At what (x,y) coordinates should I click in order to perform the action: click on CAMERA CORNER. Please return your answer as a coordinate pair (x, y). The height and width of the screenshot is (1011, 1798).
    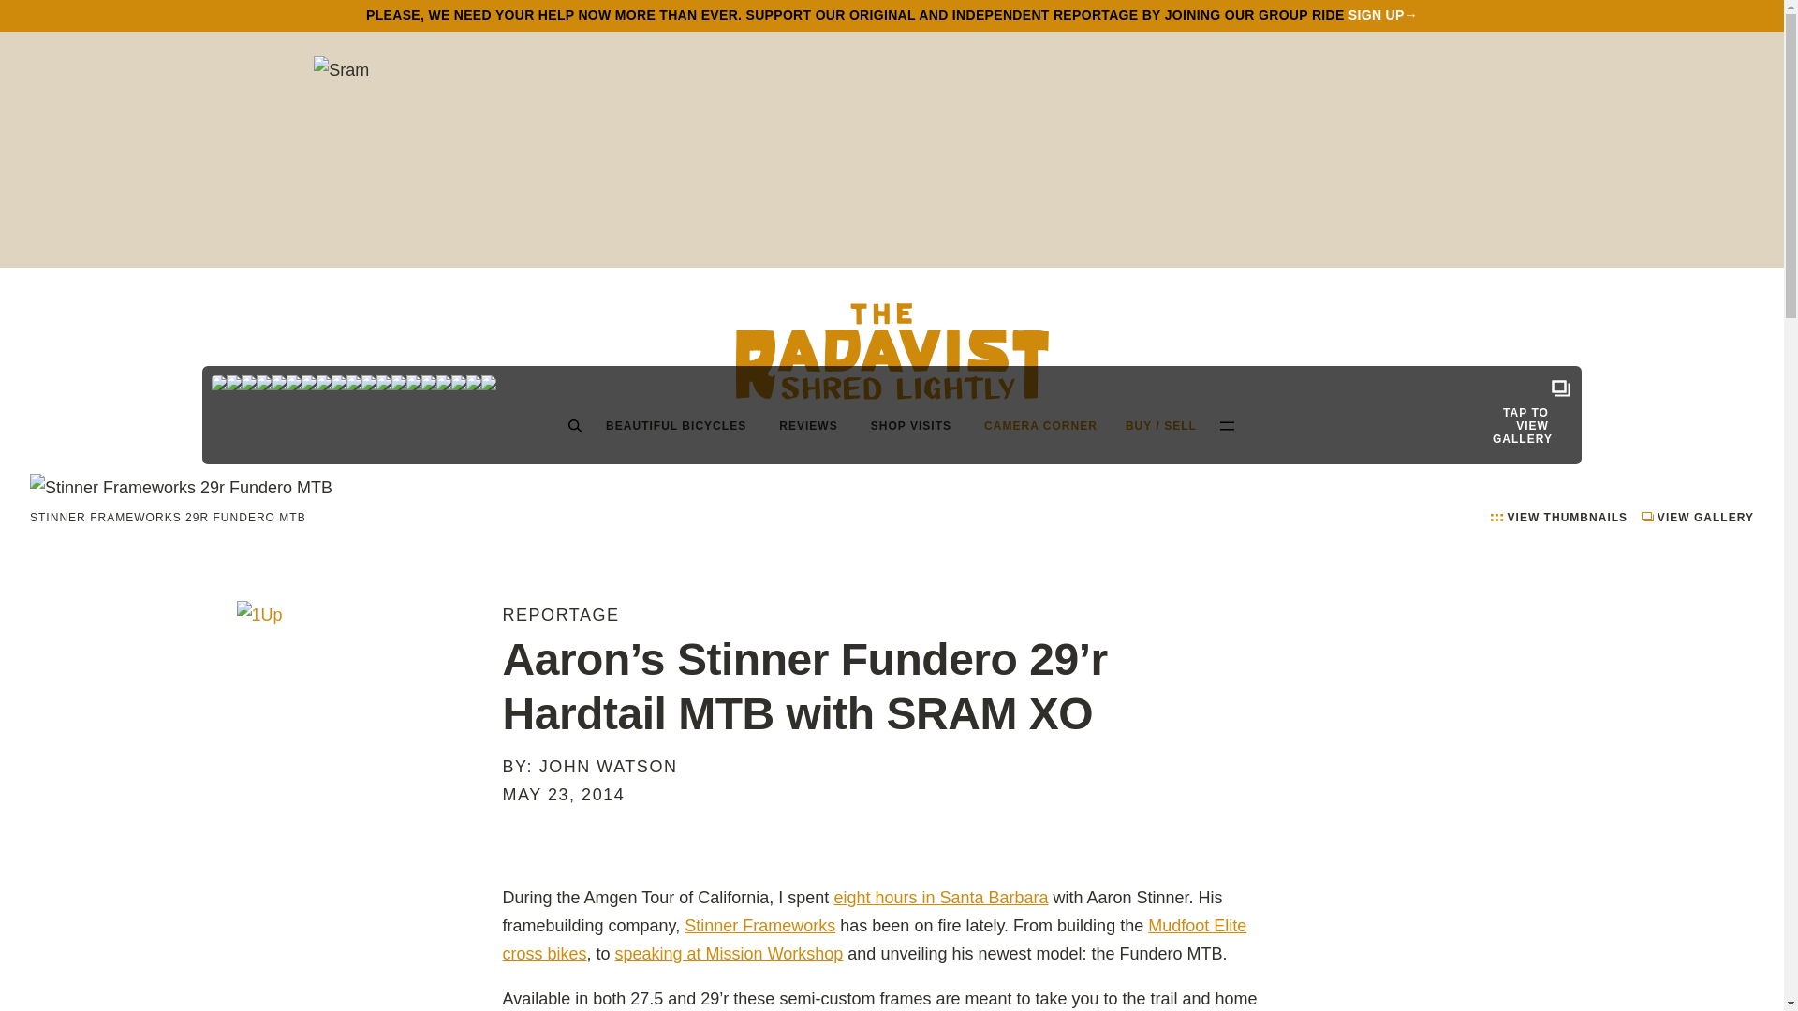
    Looking at the image, I should click on (1040, 425).